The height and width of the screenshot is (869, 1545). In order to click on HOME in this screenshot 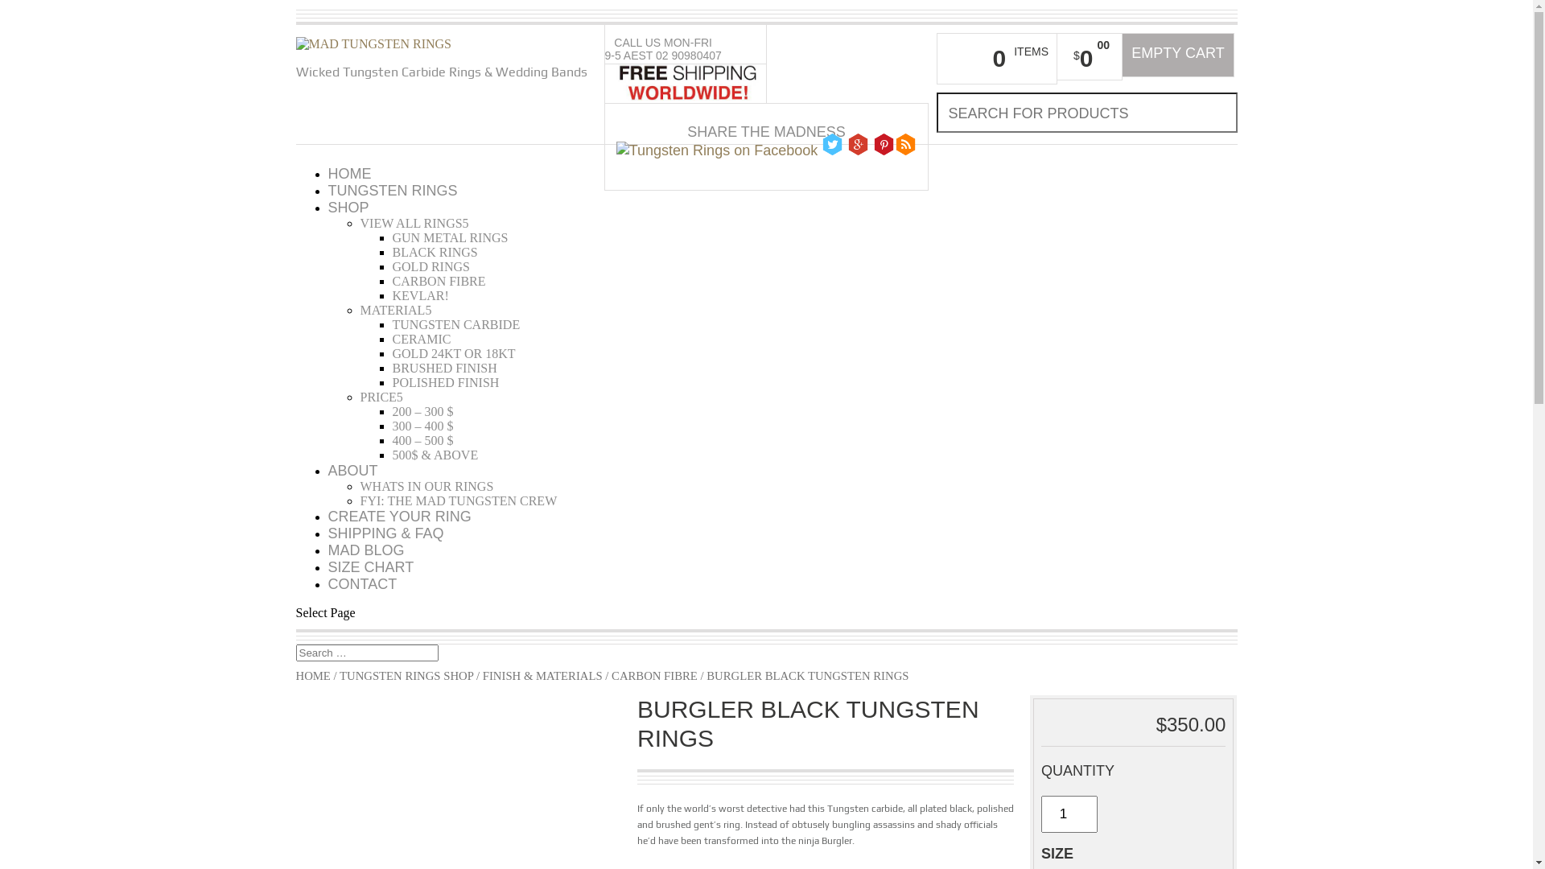, I will do `click(314, 676)`.